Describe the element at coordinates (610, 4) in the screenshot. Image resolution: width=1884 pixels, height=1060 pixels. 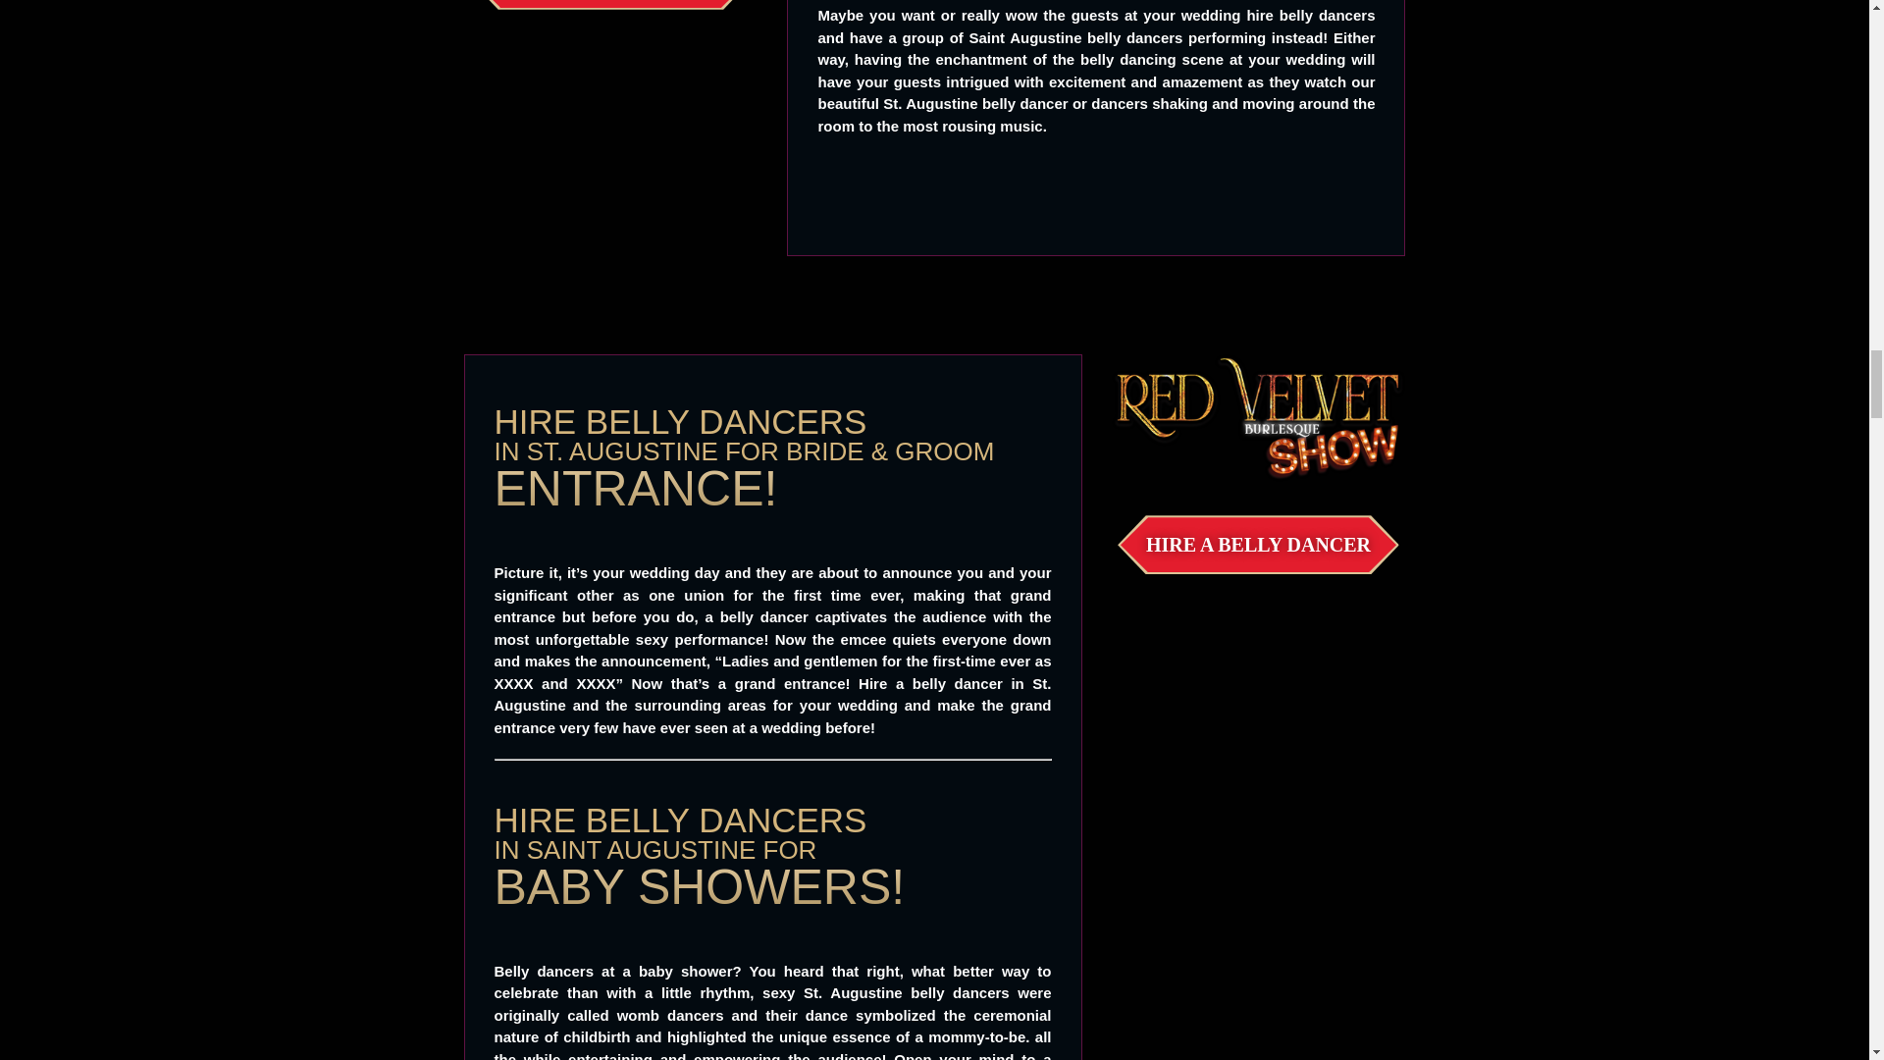
I see `HIRE A BELLY DANCER` at that location.